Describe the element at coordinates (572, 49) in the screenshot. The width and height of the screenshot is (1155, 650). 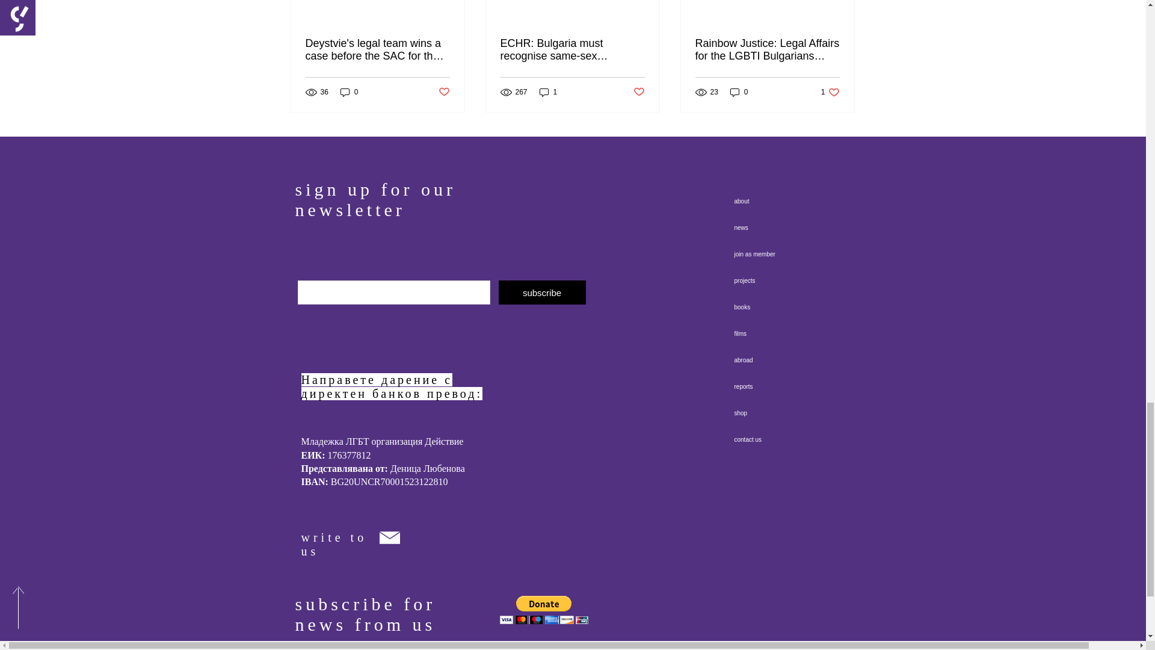
I see `ECHR: Bulgaria must recognise same-sex relationships` at that location.